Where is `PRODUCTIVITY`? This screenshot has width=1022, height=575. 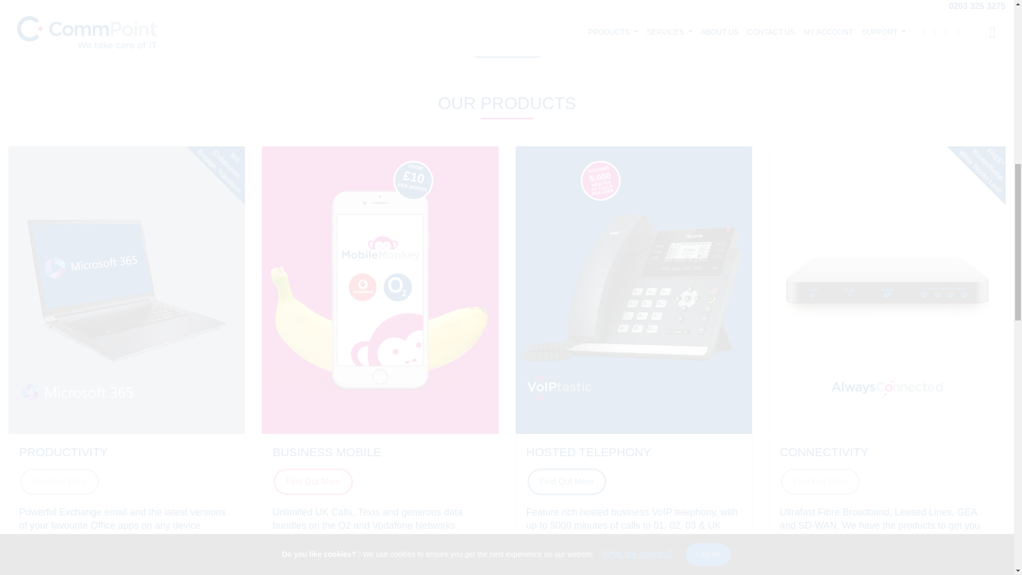 PRODUCTIVITY is located at coordinates (64, 452).